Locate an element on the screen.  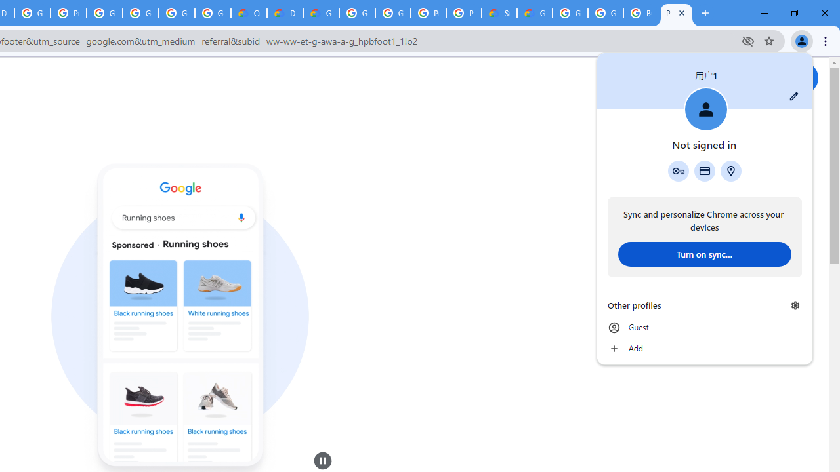
Customer Care | Google Cloud is located at coordinates (249, 13).